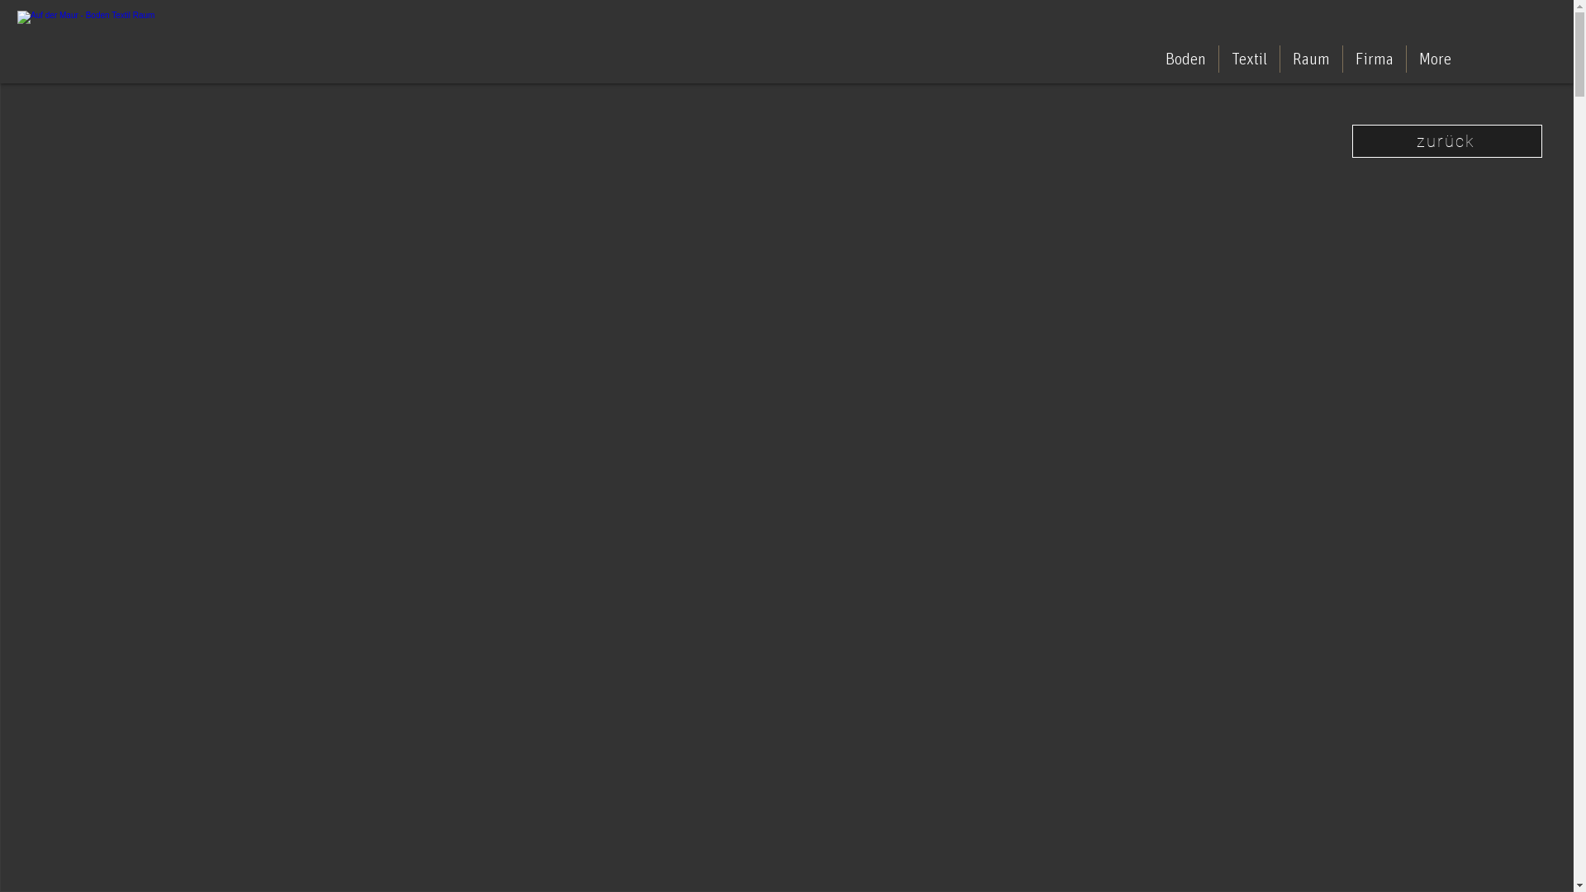 This screenshot has height=892, width=1586. Describe the element at coordinates (1249, 59) in the screenshot. I see `Textil` at that location.